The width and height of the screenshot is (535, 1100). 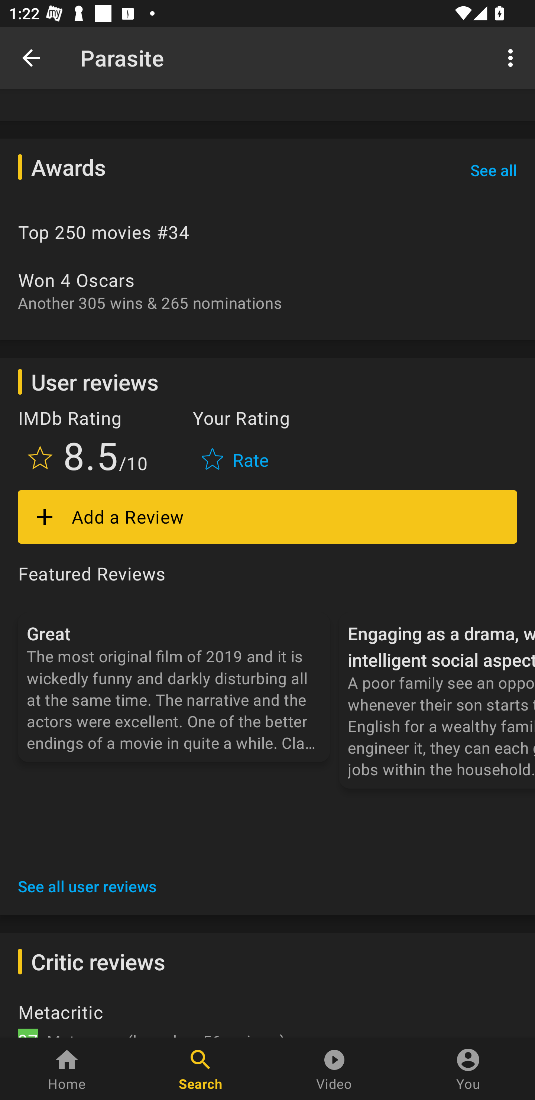 What do you see at coordinates (493, 169) in the screenshot?
I see `See all See all Awards` at bounding box center [493, 169].